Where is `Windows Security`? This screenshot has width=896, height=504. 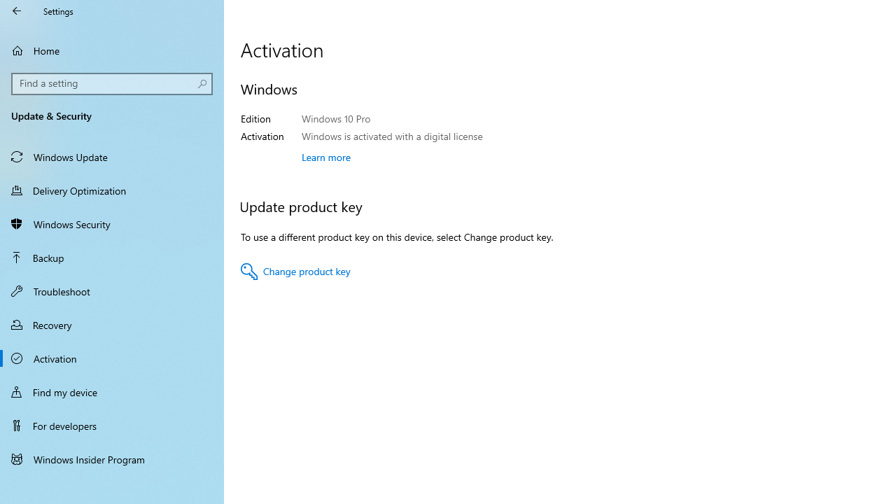
Windows Security is located at coordinates (112, 224).